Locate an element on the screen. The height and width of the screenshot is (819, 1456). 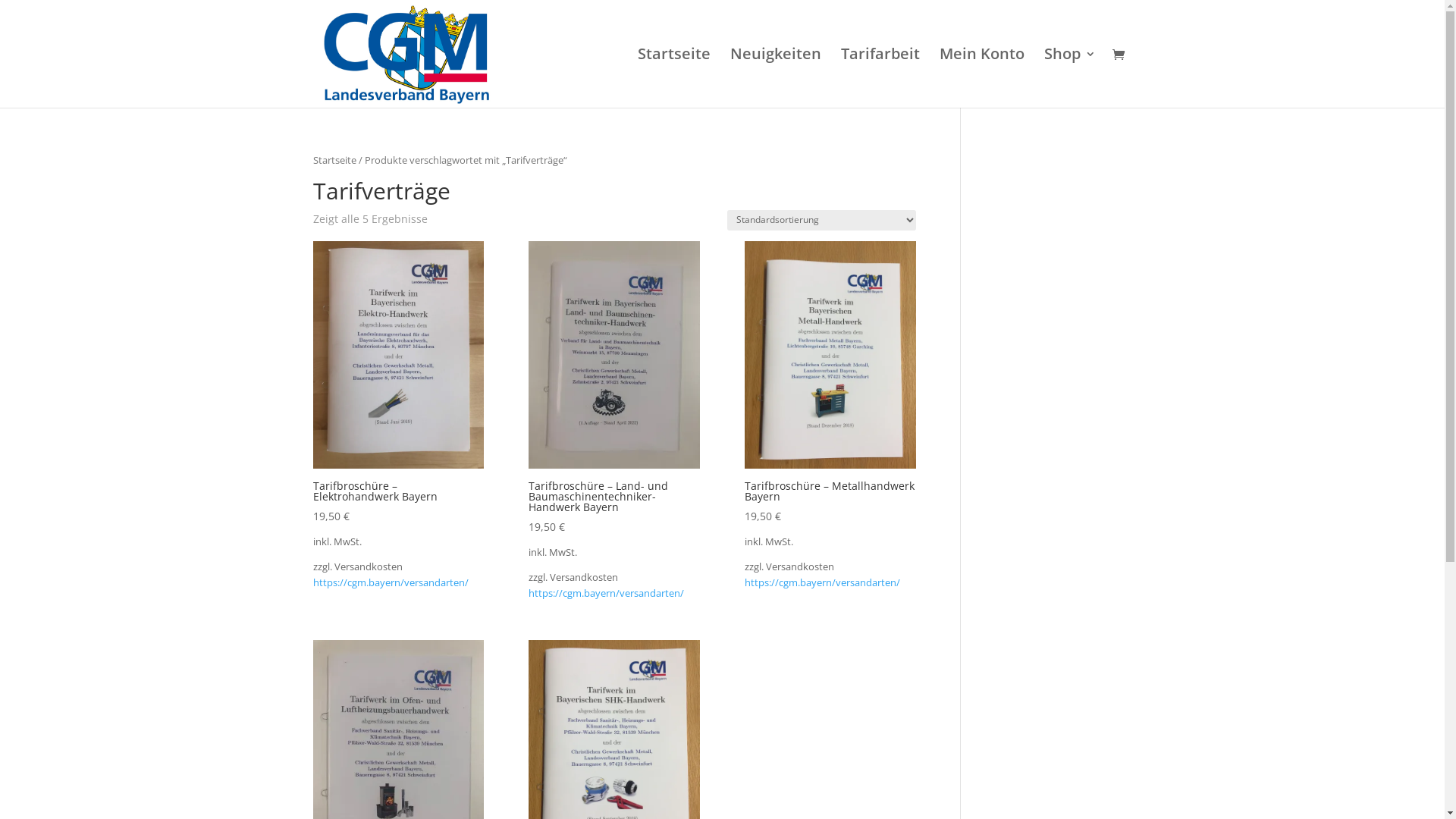
https://cgm.bayern/versandarten/ is located at coordinates (390, 582).